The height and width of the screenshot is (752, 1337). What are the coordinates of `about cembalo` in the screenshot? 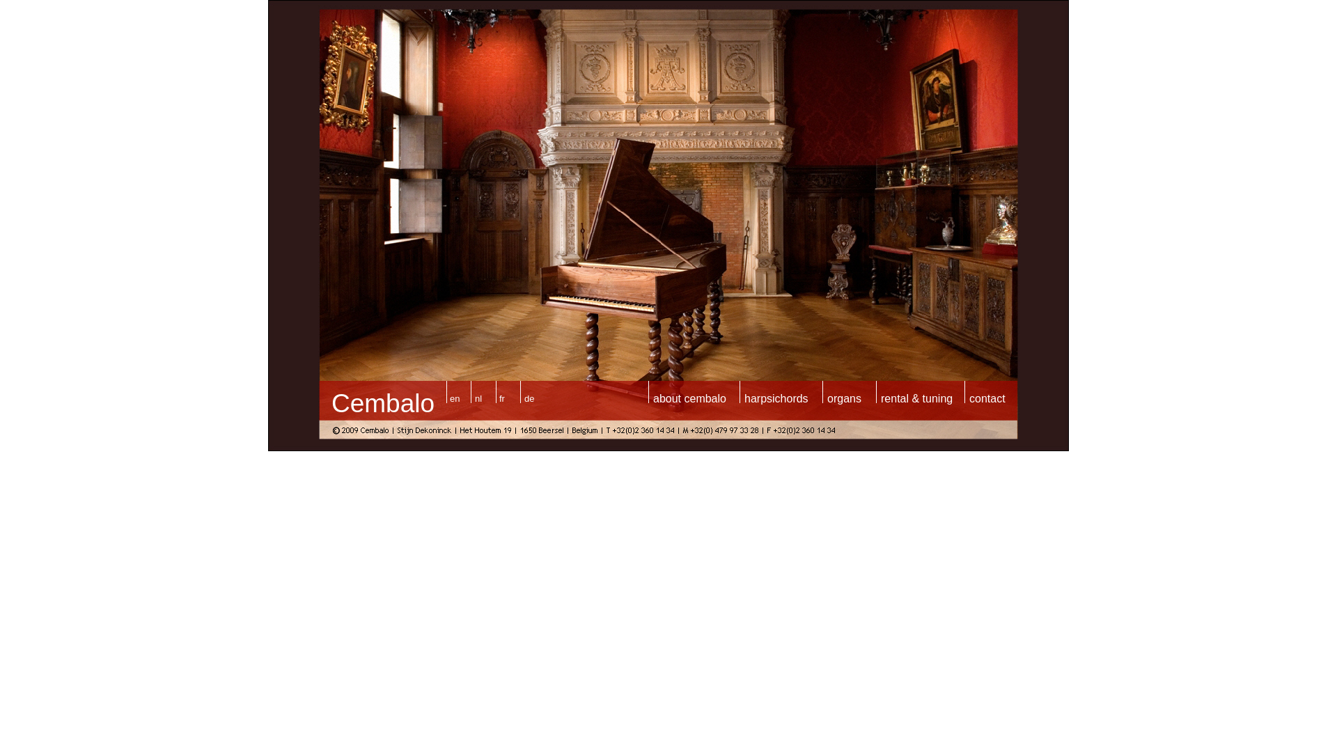 It's located at (689, 398).